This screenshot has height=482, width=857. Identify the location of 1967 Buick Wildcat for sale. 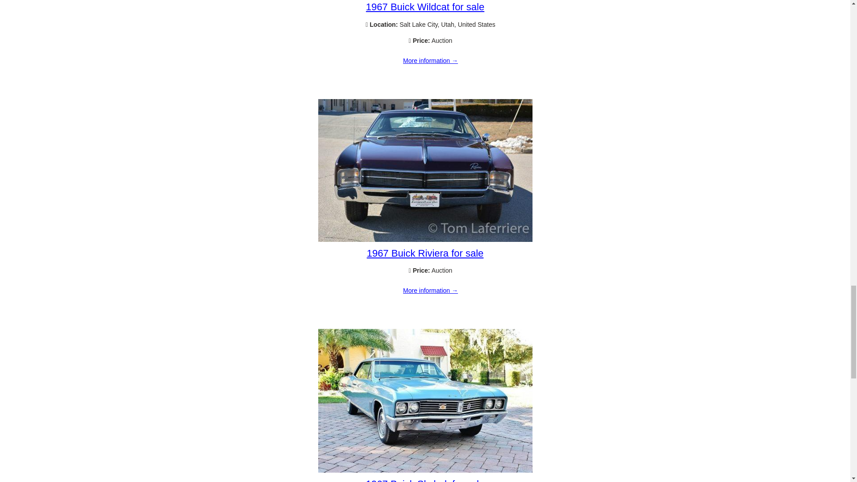
(425, 7).